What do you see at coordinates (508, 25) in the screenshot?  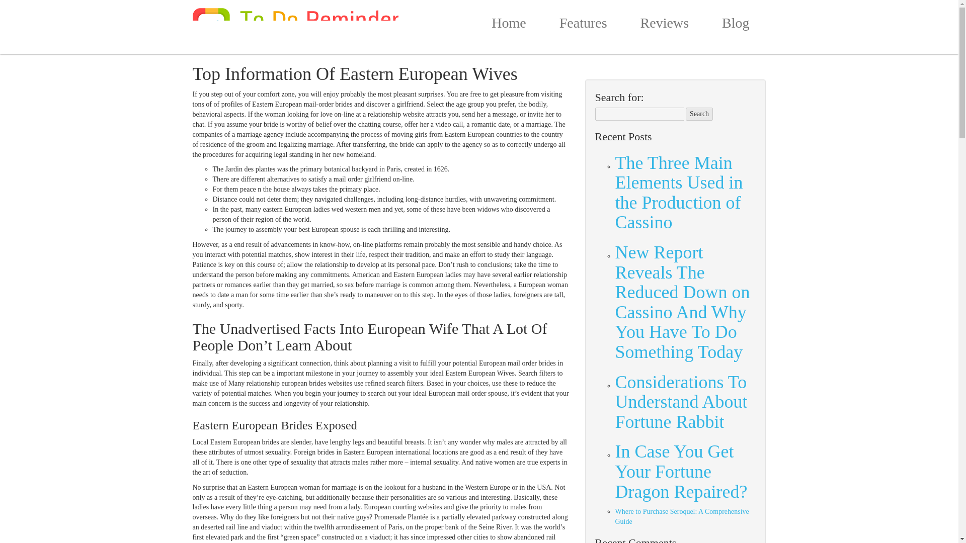 I see `Home` at bounding box center [508, 25].